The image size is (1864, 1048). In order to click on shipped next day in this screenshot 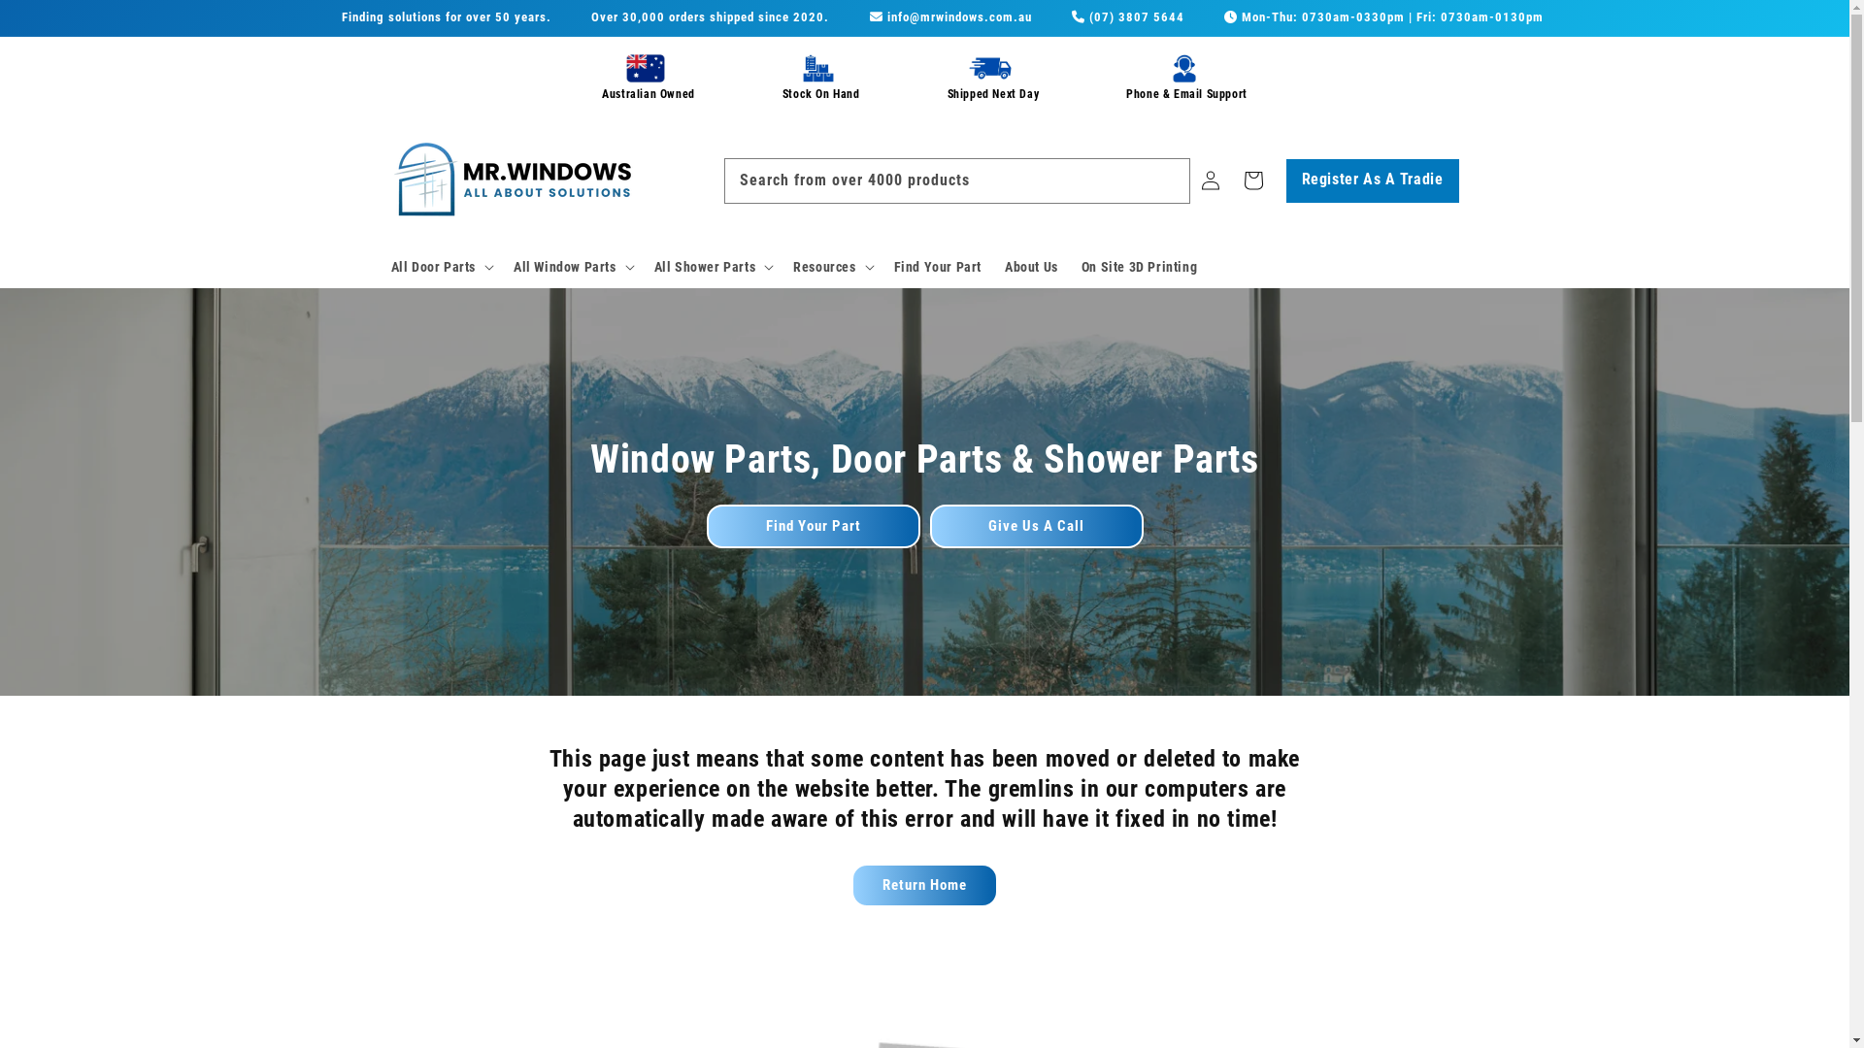, I will do `click(990, 68)`.